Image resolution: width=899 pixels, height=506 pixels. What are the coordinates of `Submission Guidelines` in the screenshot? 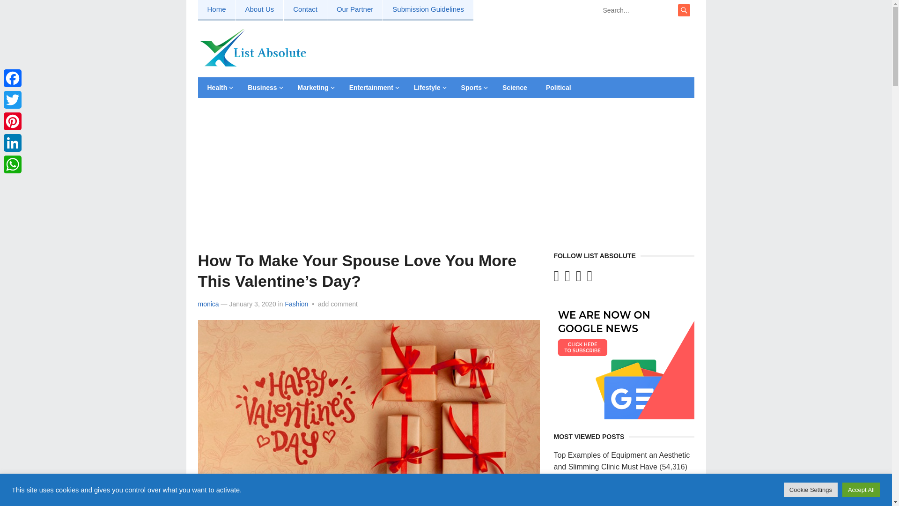 It's located at (428, 10).